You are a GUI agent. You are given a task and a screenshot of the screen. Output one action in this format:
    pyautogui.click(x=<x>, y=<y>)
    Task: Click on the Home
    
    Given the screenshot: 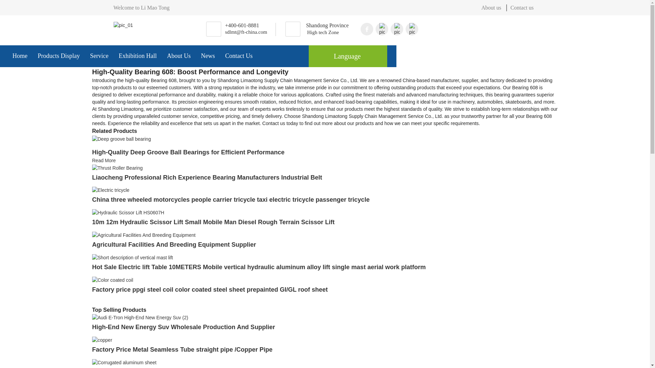 What is the action you would take?
    pyautogui.click(x=20, y=56)
    